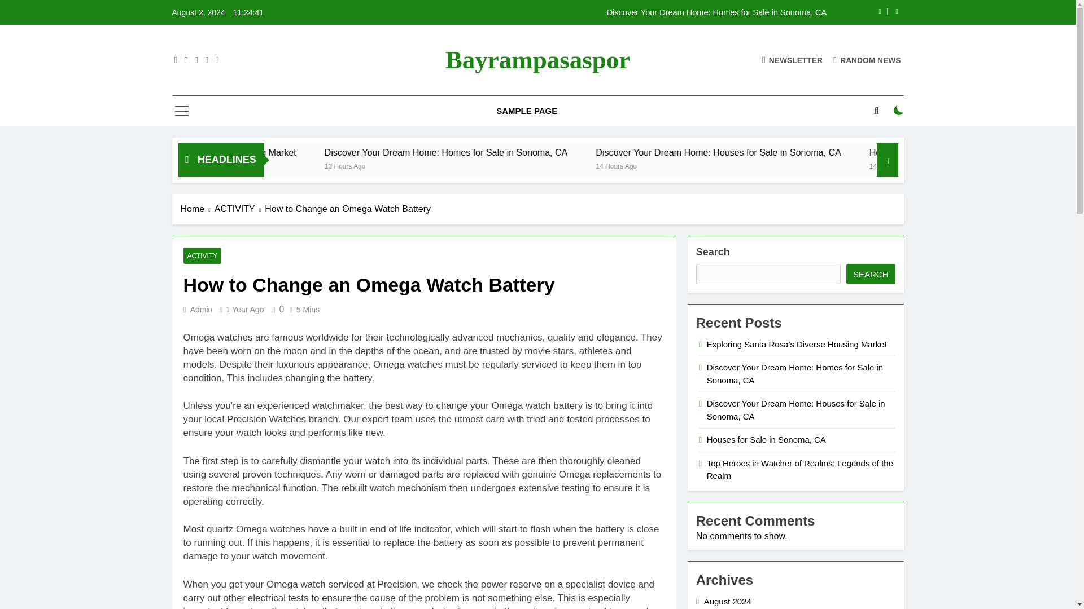 The height and width of the screenshot is (609, 1084). I want to click on NEWSLETTER, so click(792, 60).